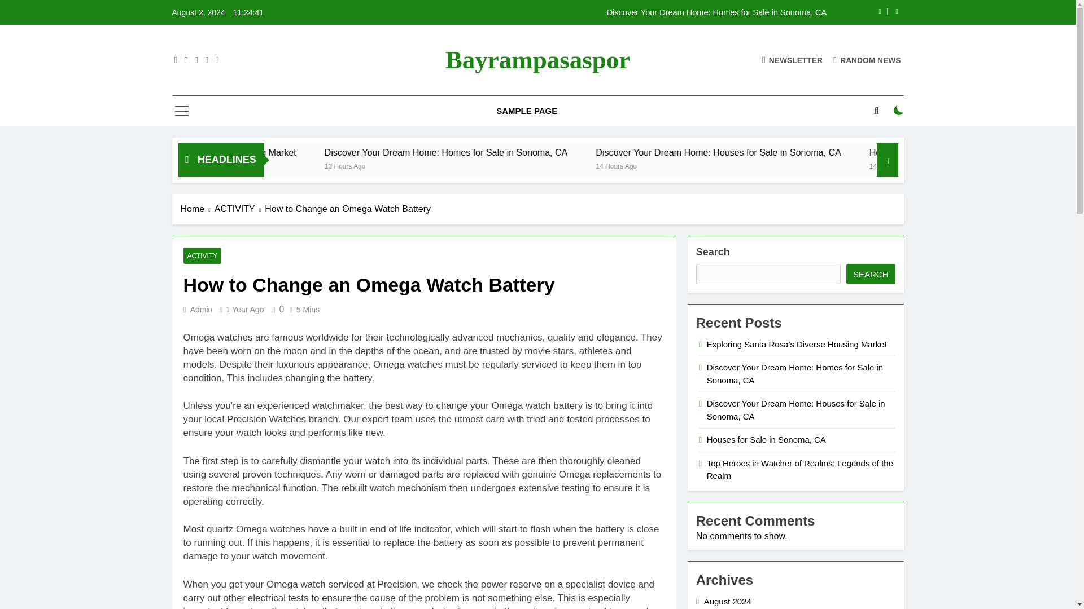 The height and width of the screenshot is (609, 1084). I want to click on NEWSLETTER, so click(792, 60).